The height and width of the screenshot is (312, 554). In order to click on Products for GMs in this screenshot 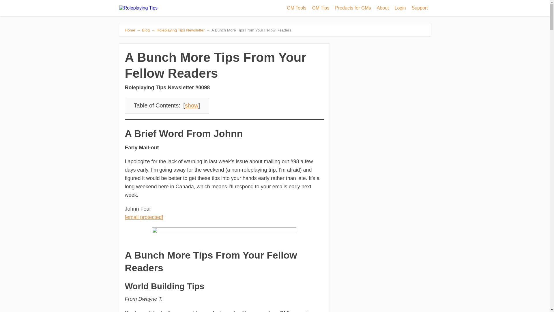, I will do `click(353, 8)`.